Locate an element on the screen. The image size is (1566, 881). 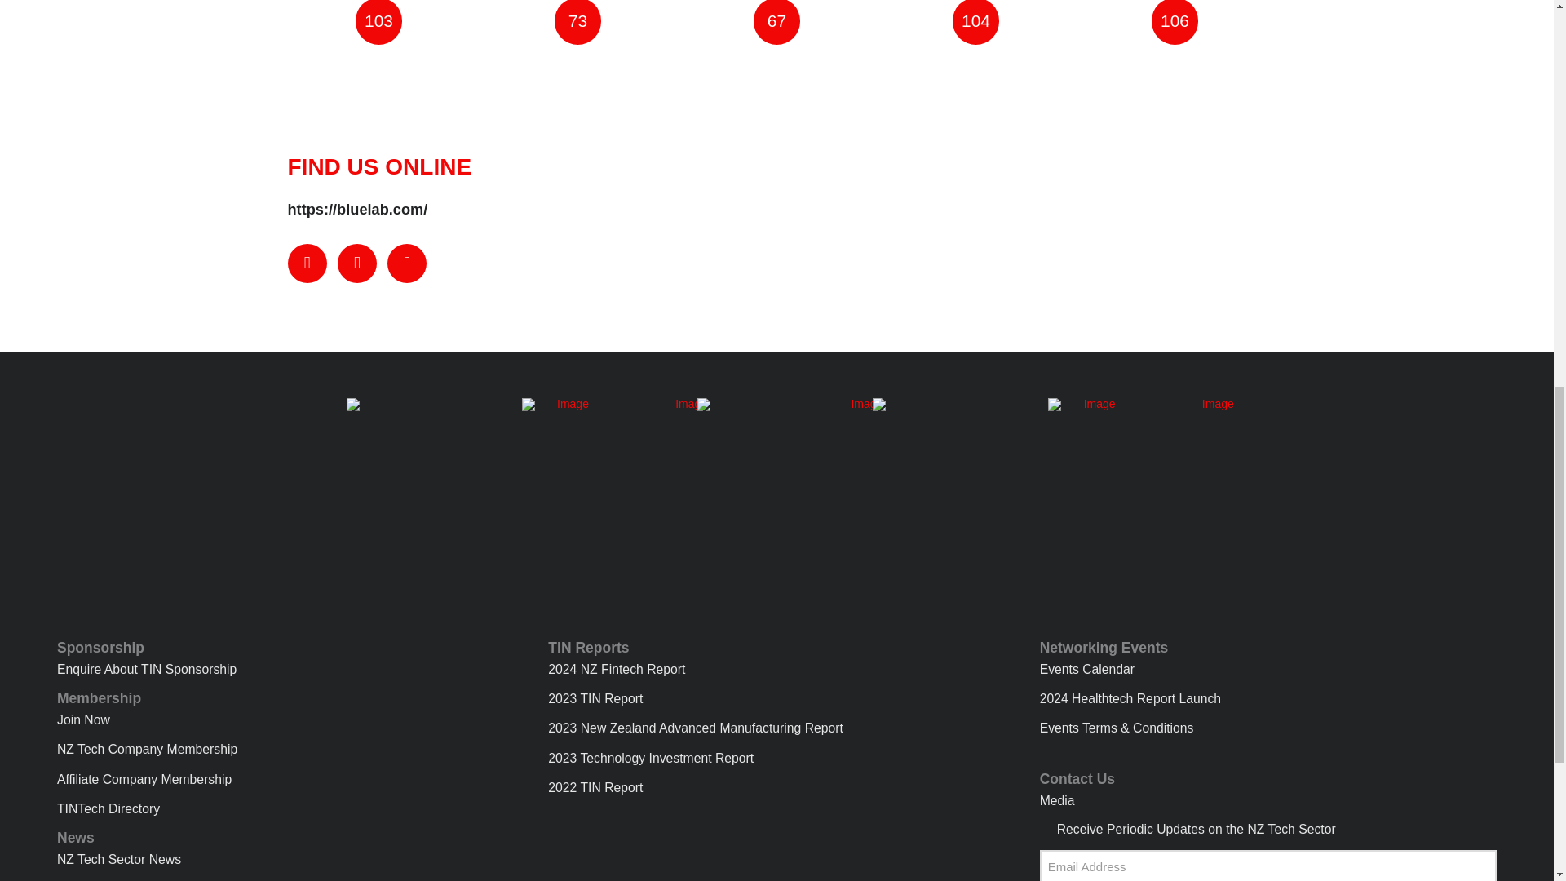
104 is located at coordinates (975, 23).